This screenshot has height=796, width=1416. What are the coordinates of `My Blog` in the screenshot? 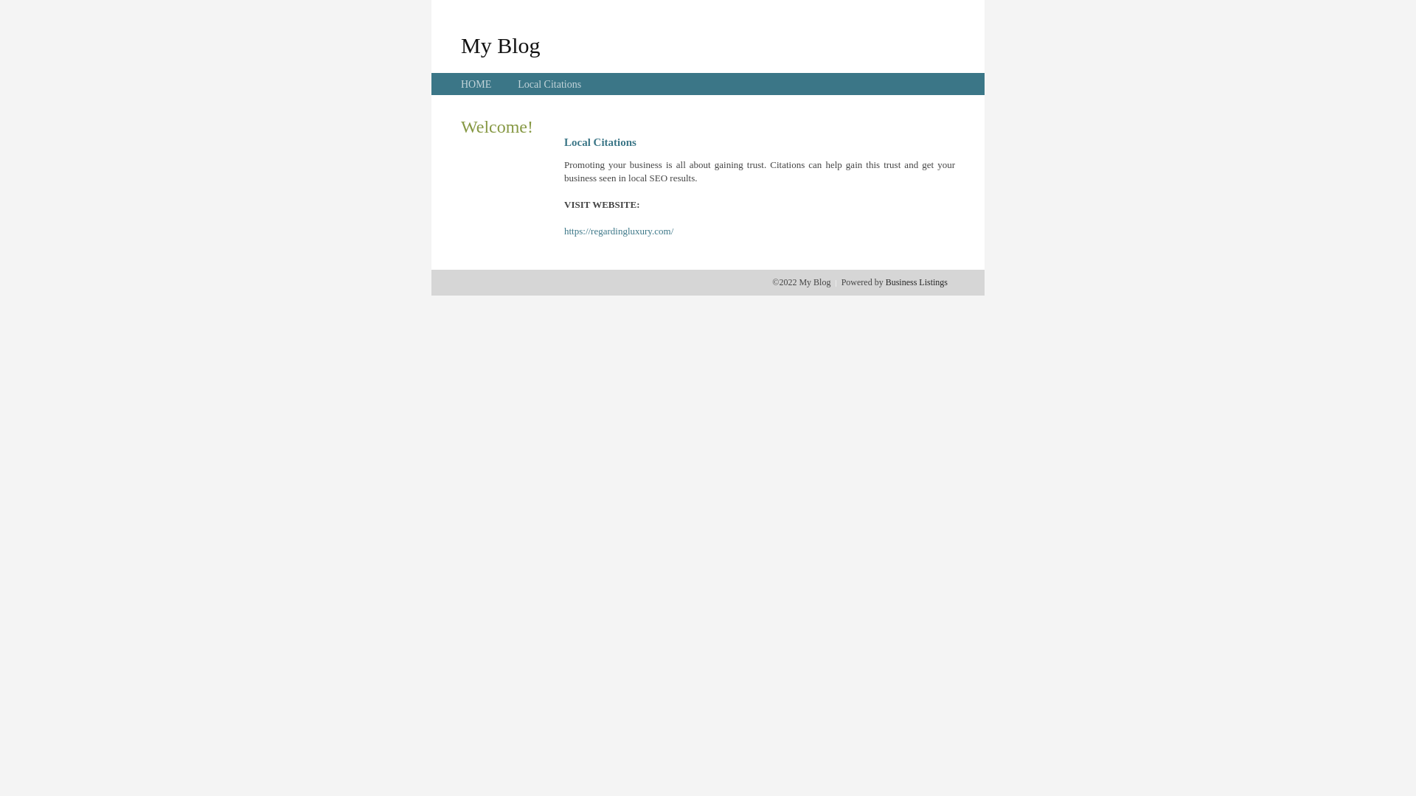 It's located at (501, 45).